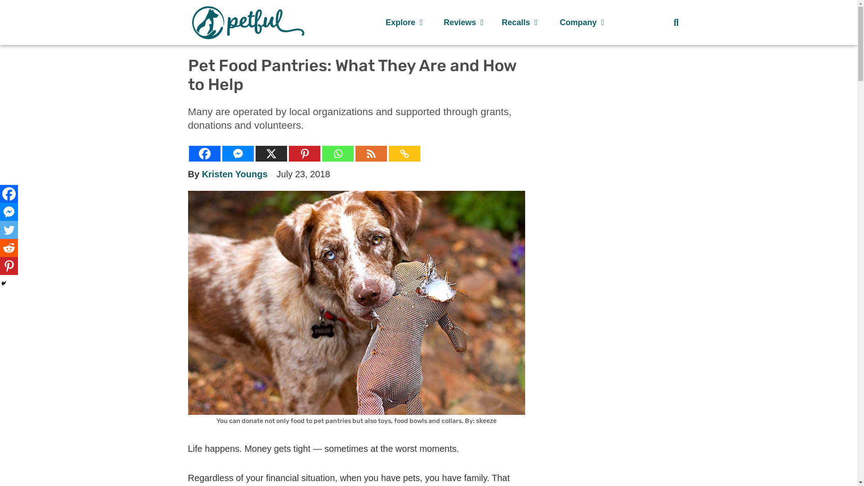 The image size is (864, 486). I want to click on Company, so click(580, 22).